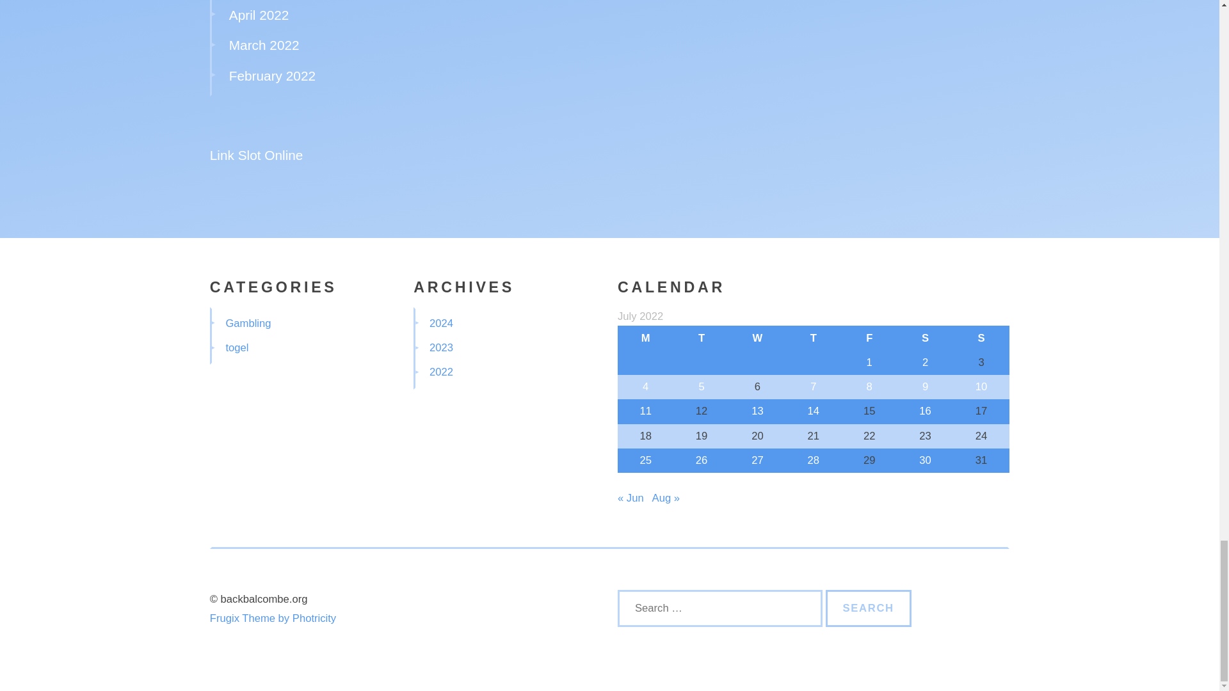  Describe the element at coordinates (869, 608) in the screenshot. I see `Search` at that location.